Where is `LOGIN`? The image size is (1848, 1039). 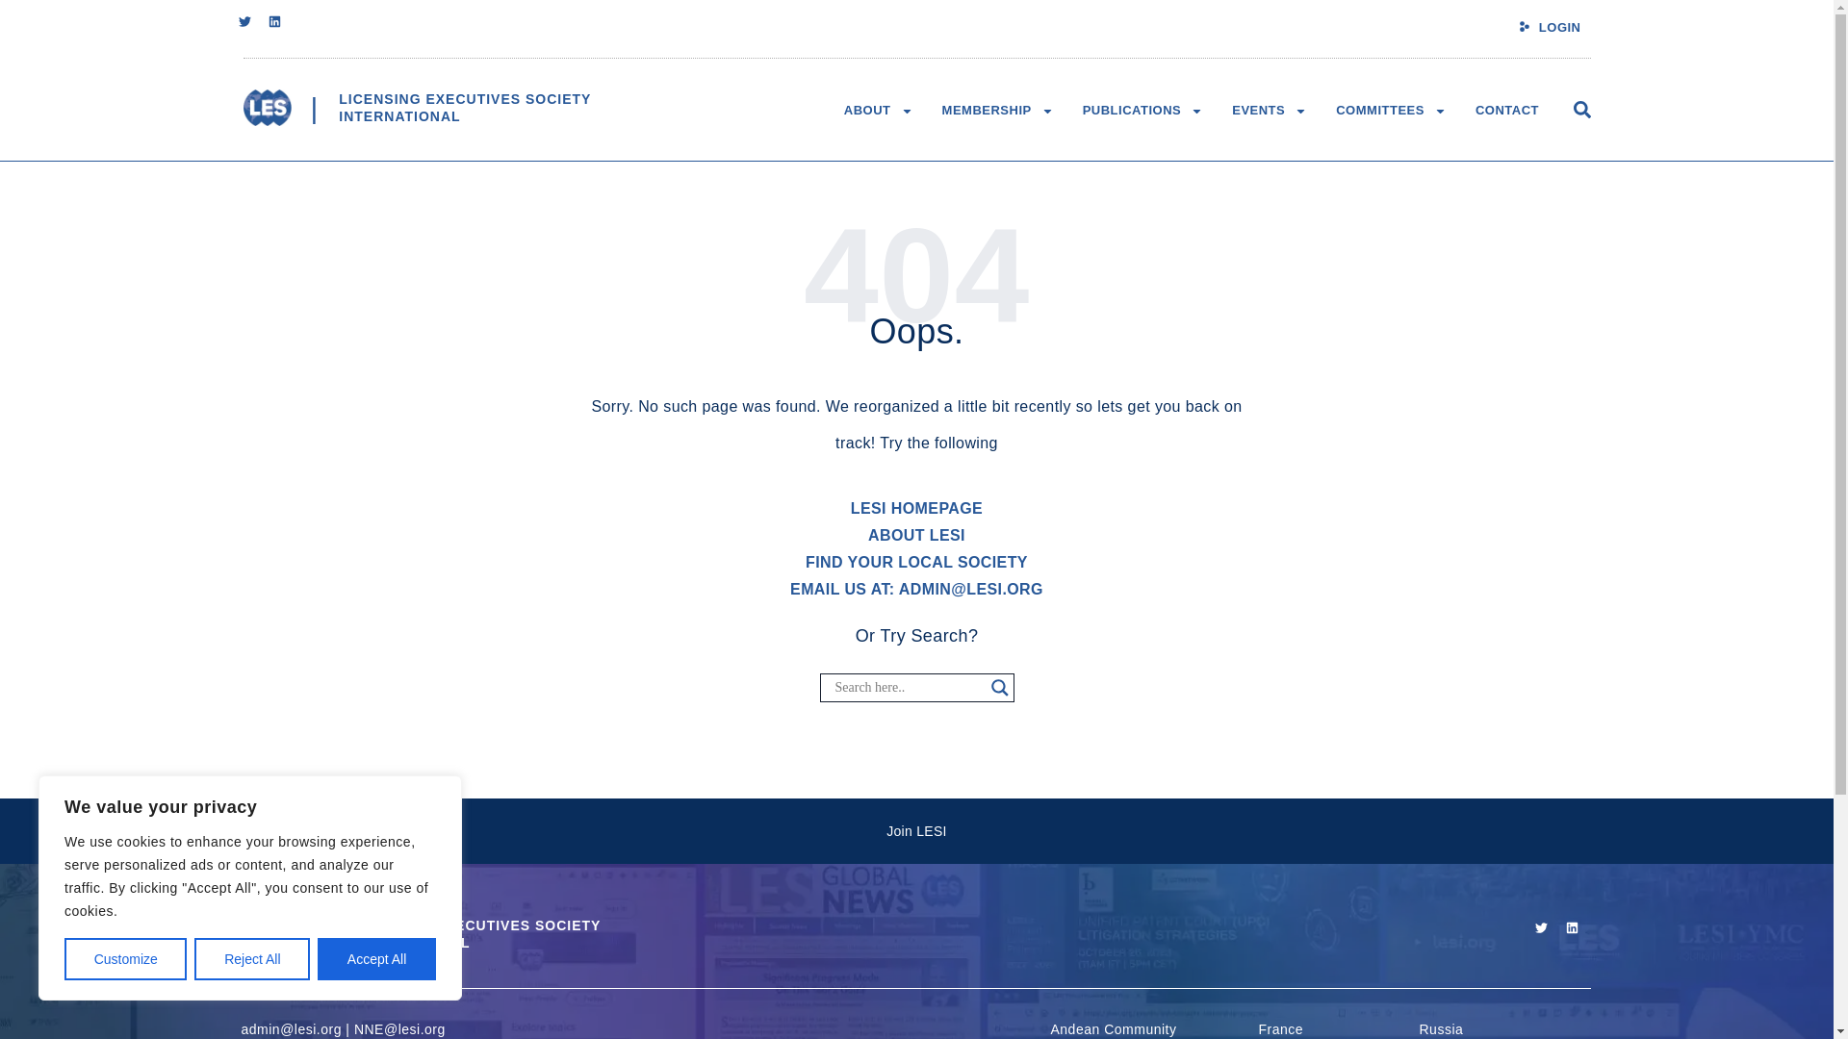 LOGIN is located at coordinates (1560, 27).